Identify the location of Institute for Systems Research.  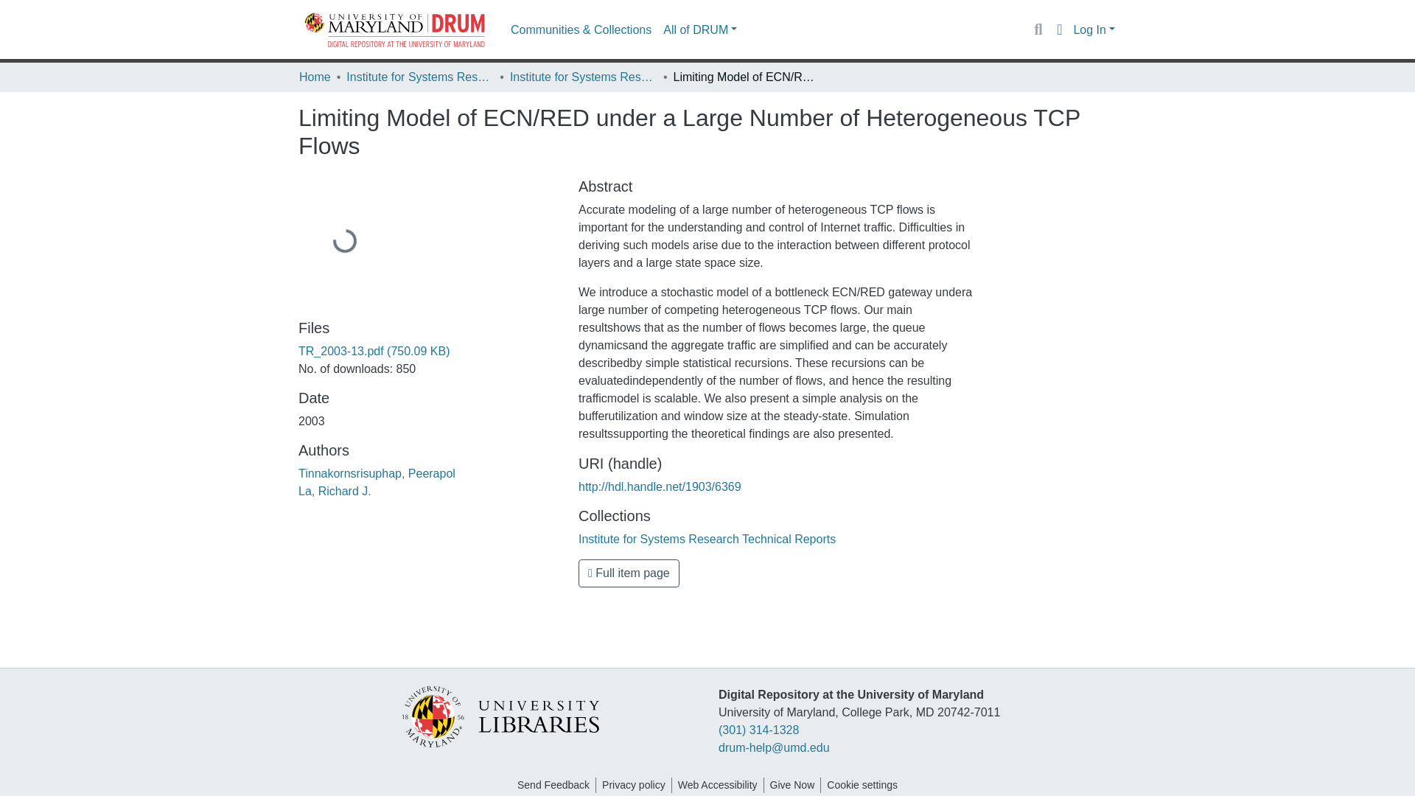
(420, 77).